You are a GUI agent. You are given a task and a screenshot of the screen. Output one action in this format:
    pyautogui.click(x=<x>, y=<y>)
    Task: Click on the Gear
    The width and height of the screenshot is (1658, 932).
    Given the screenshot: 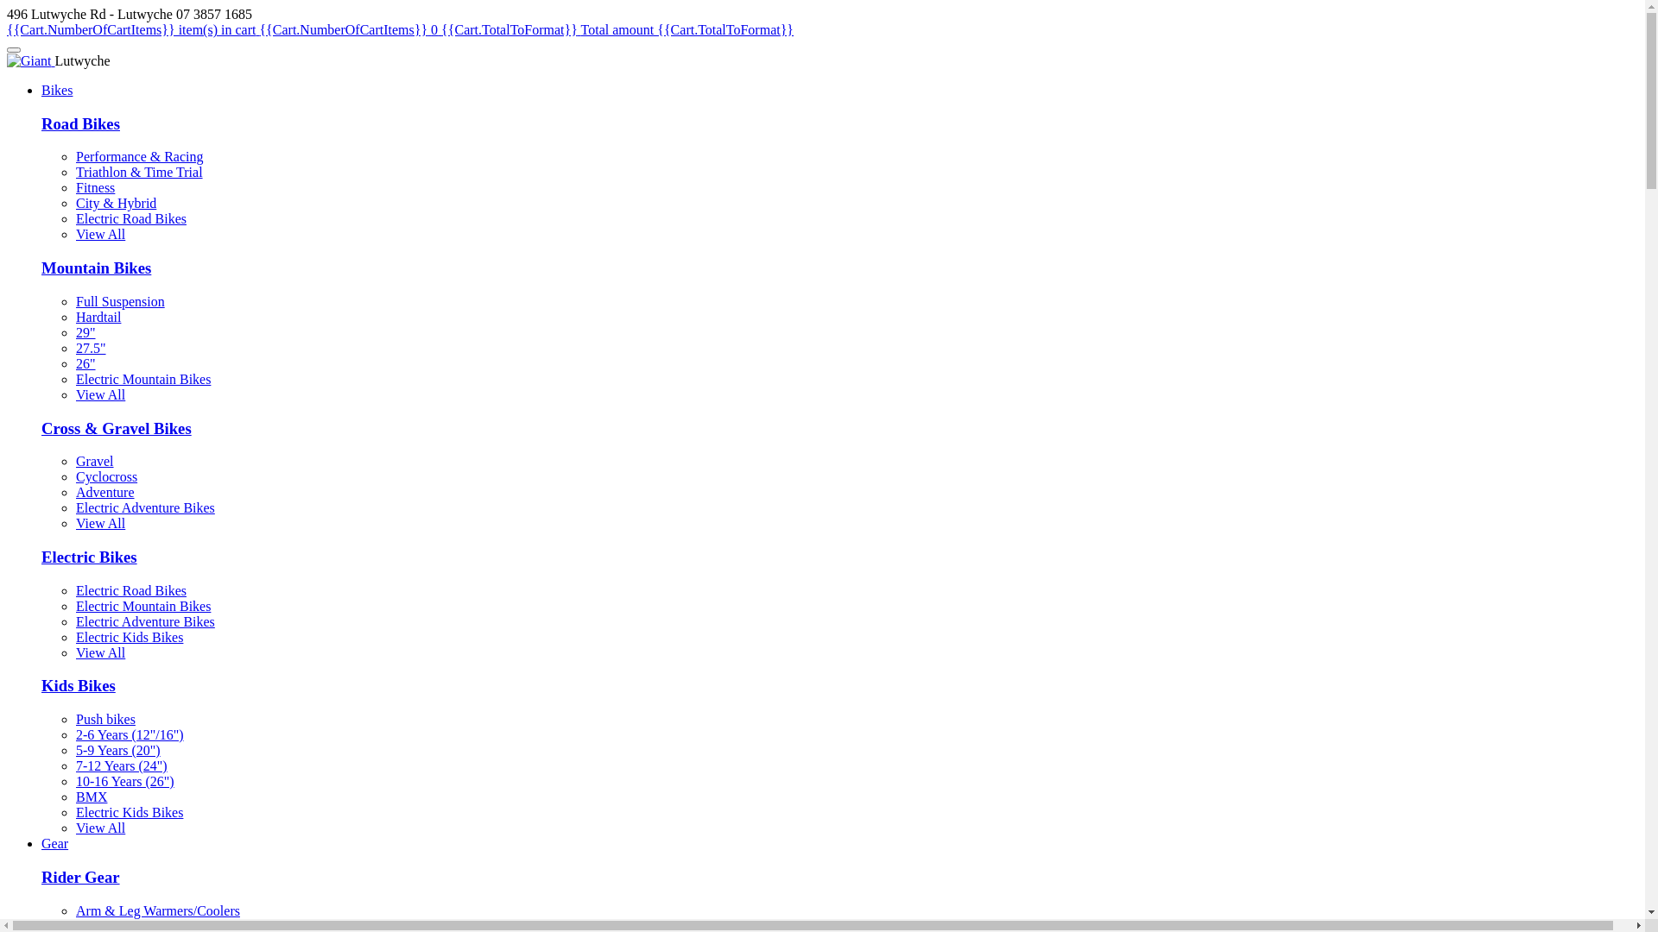 What is the action you would take?
    pyautogui.click(x=55, y=844)
    